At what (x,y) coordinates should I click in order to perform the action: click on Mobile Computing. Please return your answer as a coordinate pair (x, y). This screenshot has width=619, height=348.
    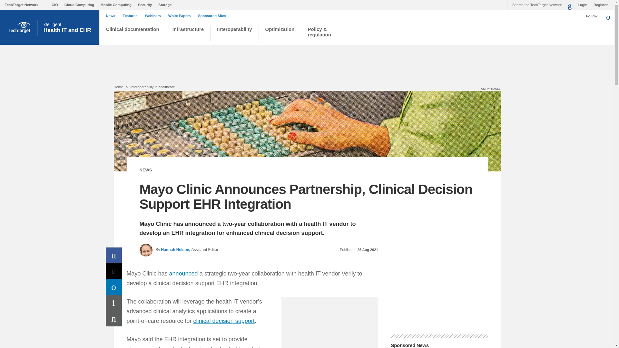
    Looking at the image, I should click on (117, 5).